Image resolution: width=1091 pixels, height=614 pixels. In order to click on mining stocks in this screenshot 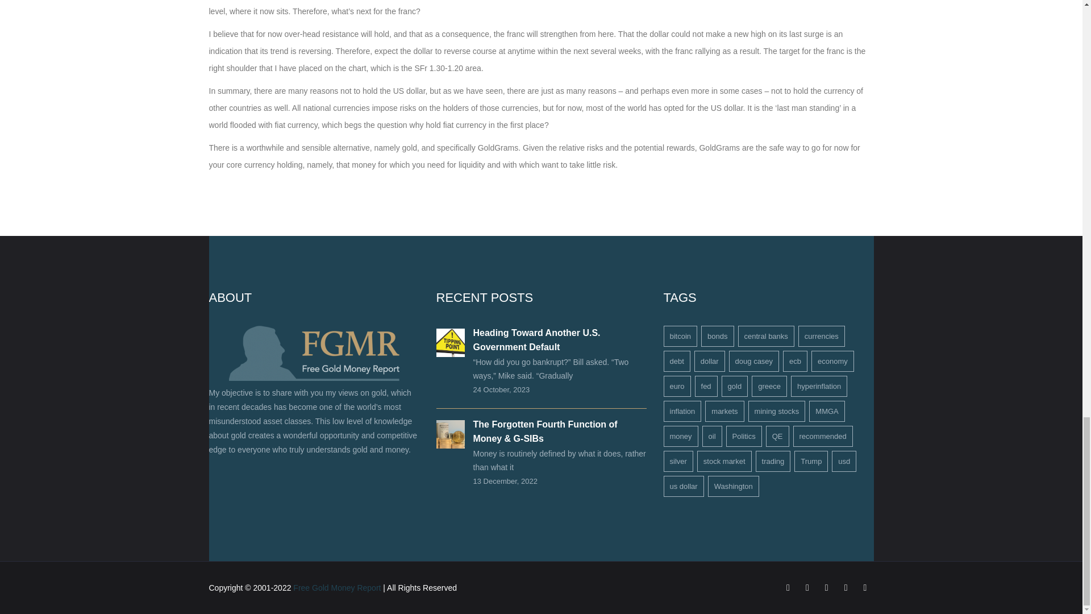, I will do `click(777, 411)`.